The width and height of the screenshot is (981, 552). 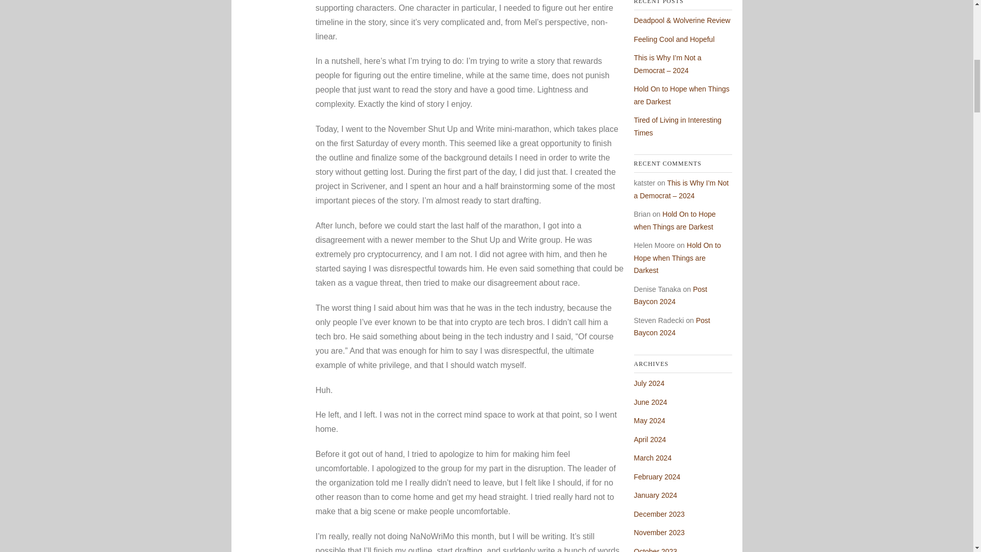 I want to click on Post Baycon 2024, so click(x=670, y=295).